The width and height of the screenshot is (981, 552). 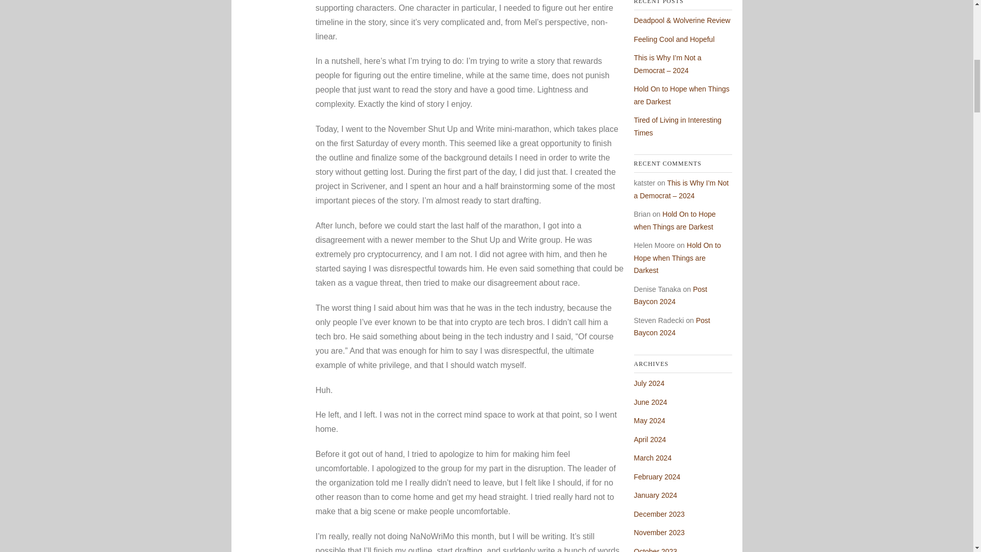 I want to click on Post Baycon 2024, so click(x=670, y=295).